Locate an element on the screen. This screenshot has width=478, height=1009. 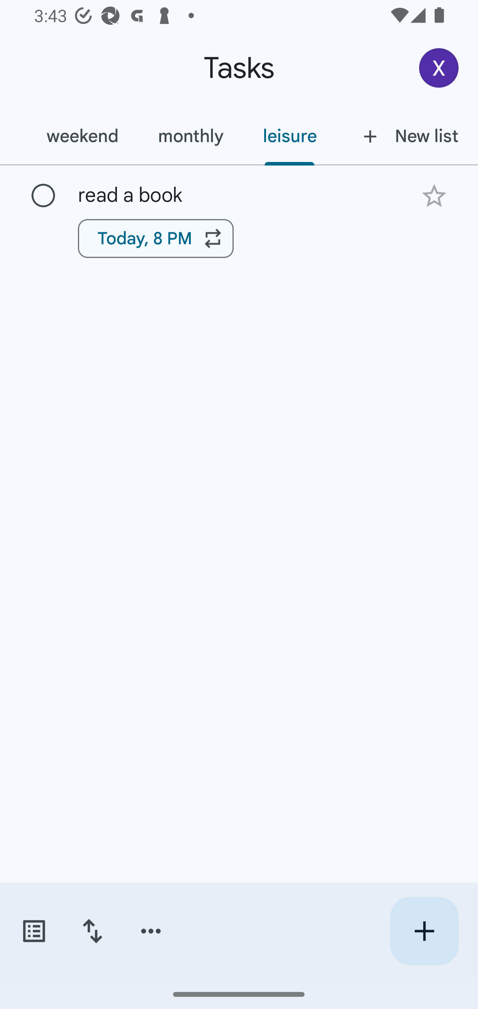
Mark as complete is located at coordinates (43, 196).